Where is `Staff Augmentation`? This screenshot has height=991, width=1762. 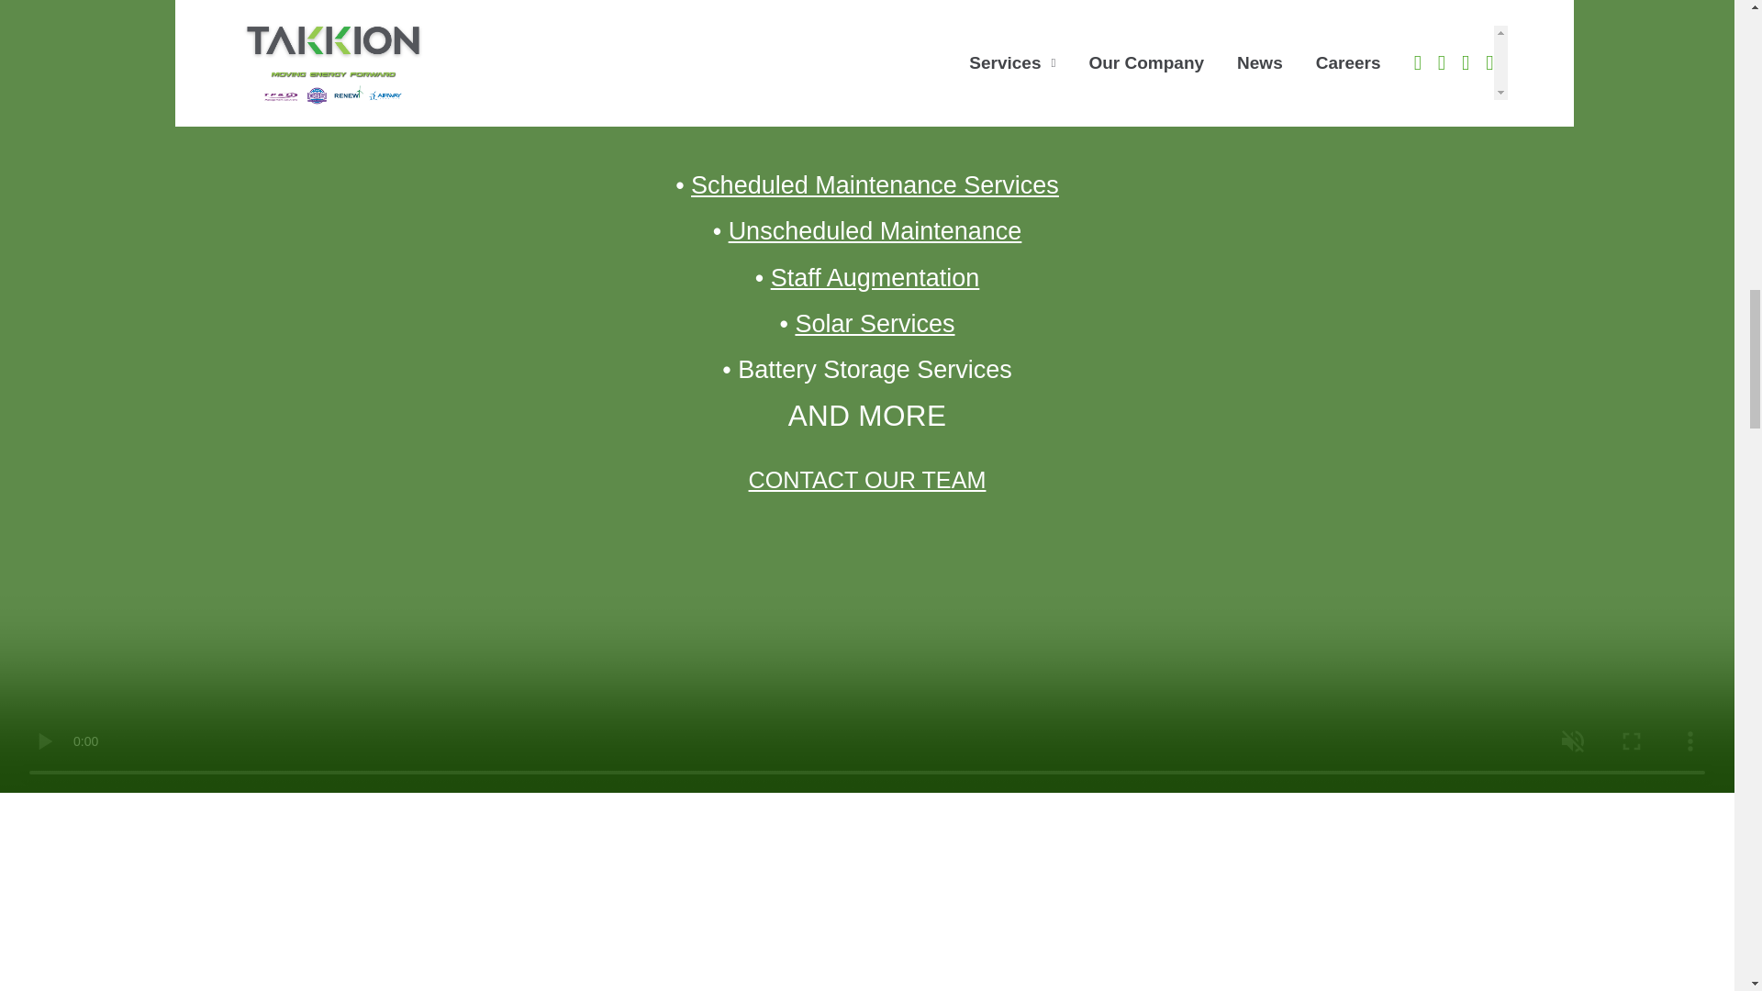 Staff Augmentation is located at coordinates (875, 277).